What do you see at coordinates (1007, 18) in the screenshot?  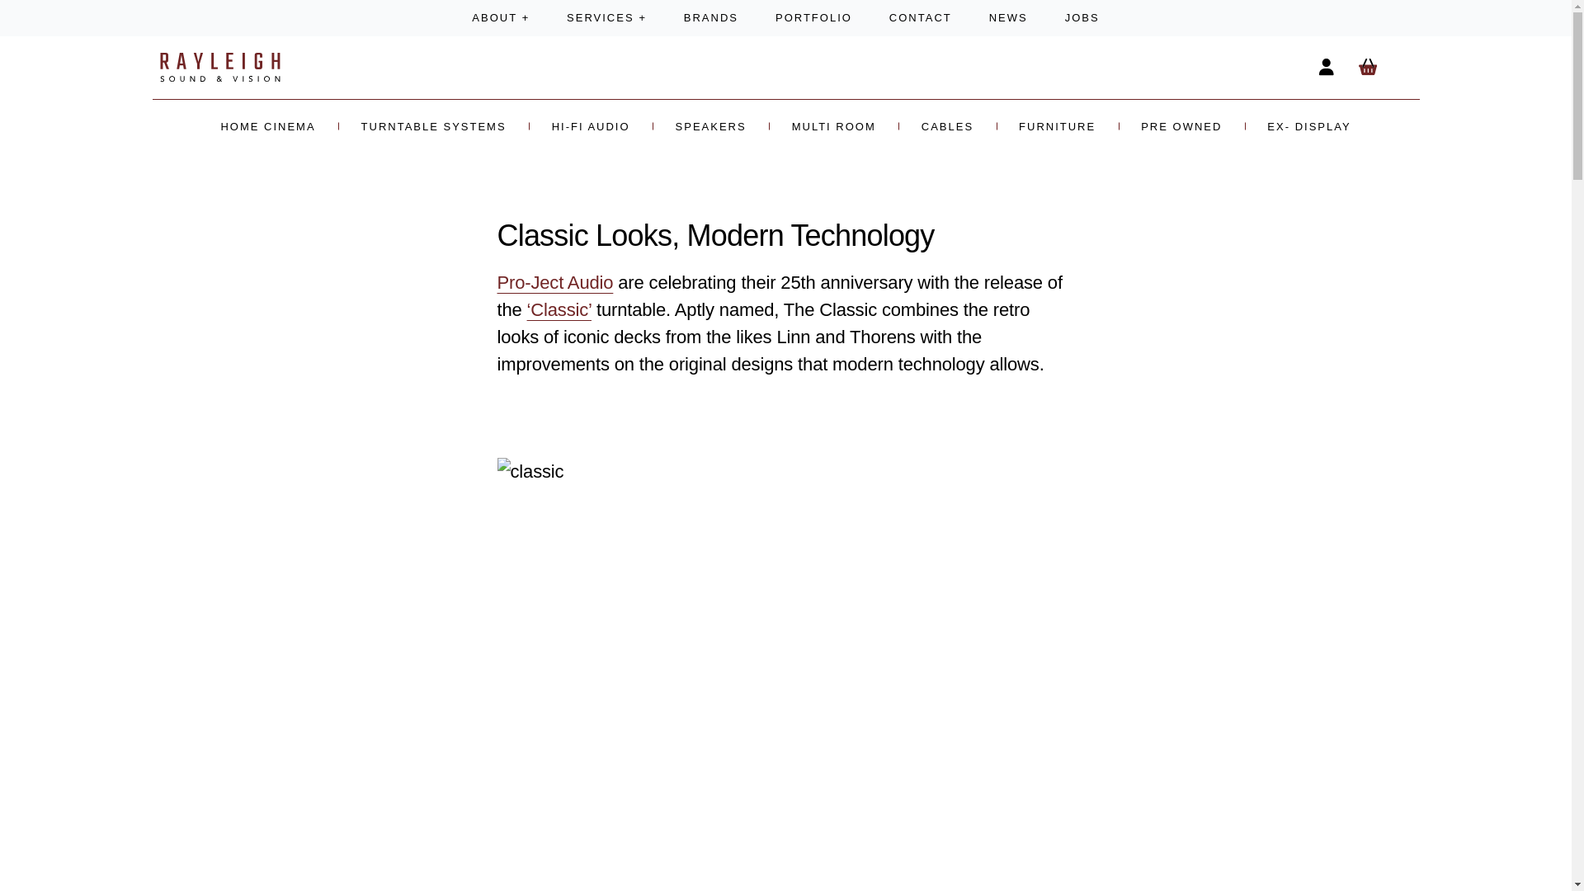 I see `News` at bounding box center [1007, 18].